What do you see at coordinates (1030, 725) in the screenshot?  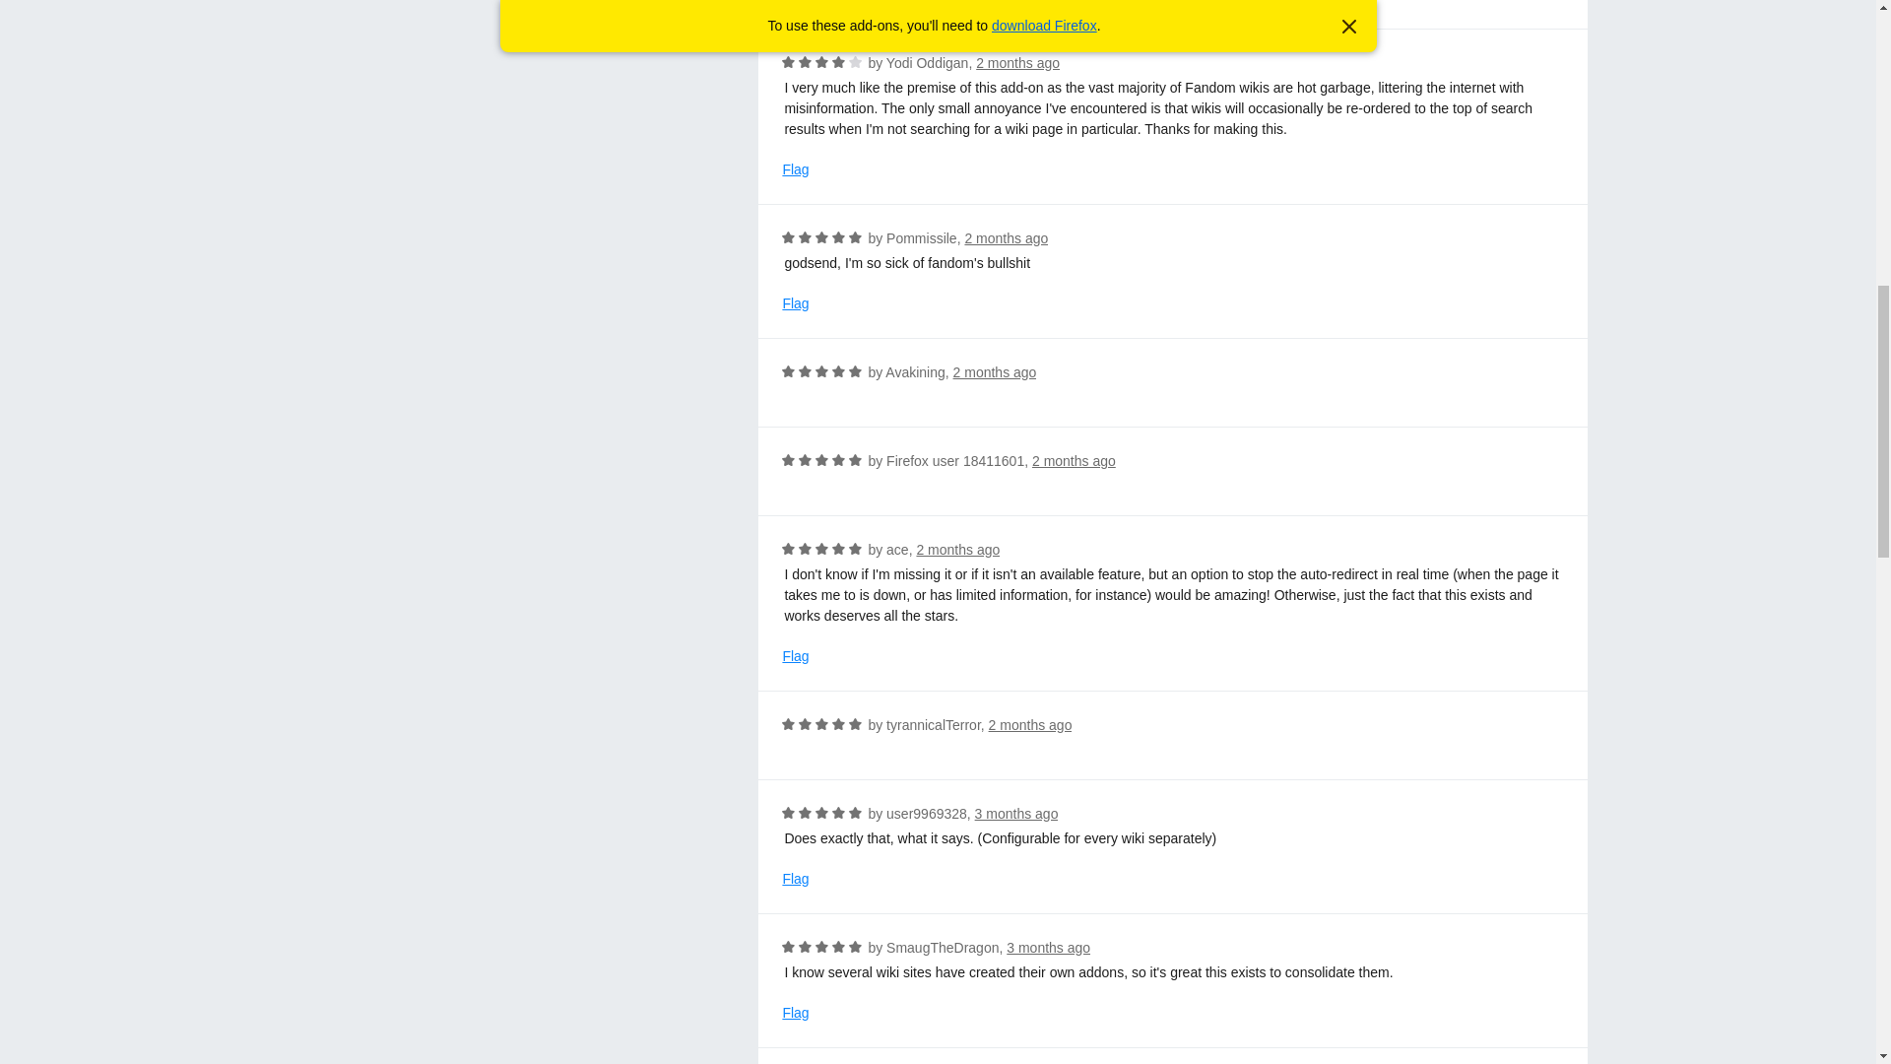 I see `2 months ago` at bounding box center [1030, 725].